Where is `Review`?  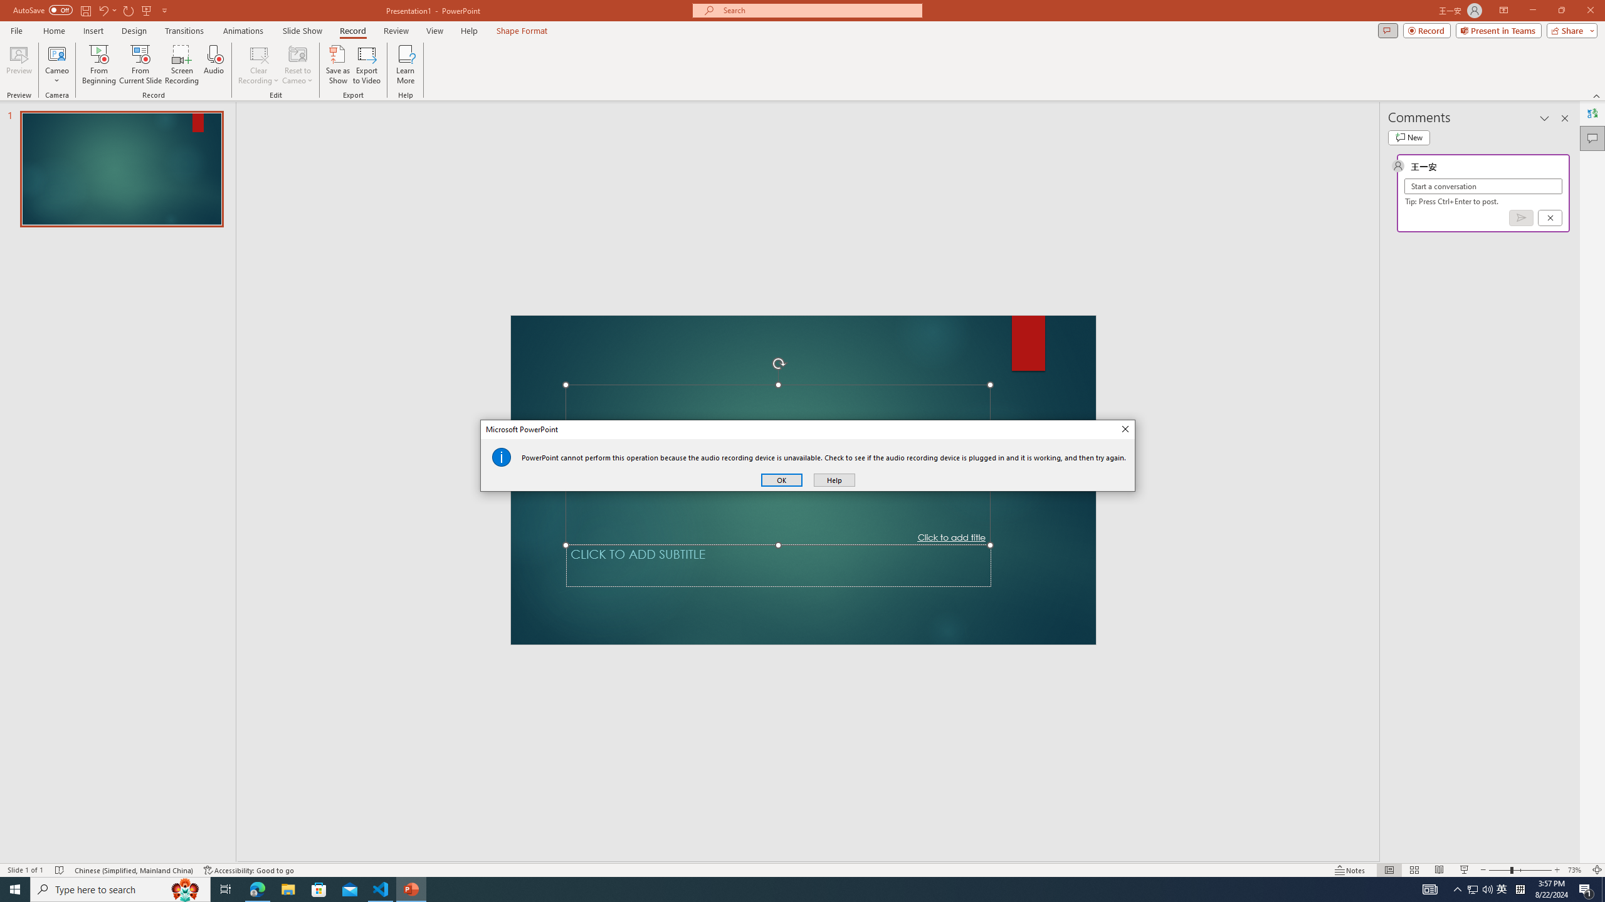 Review is located at coordinates (396, 31).